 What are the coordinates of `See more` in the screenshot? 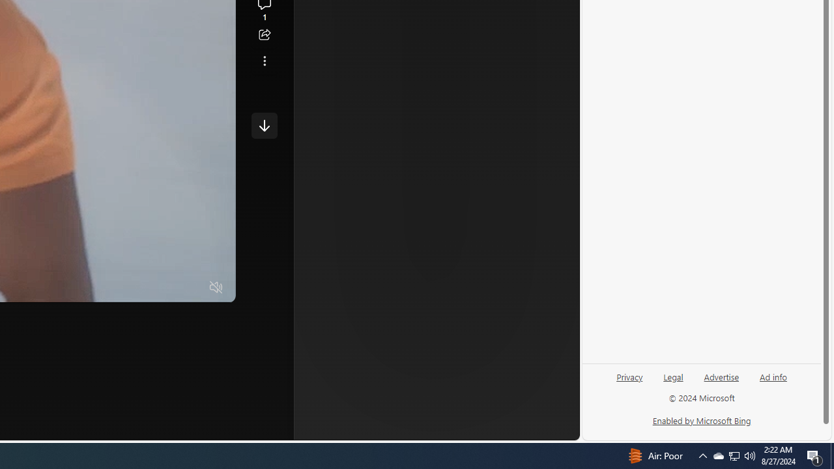 It's located at (265, 61).